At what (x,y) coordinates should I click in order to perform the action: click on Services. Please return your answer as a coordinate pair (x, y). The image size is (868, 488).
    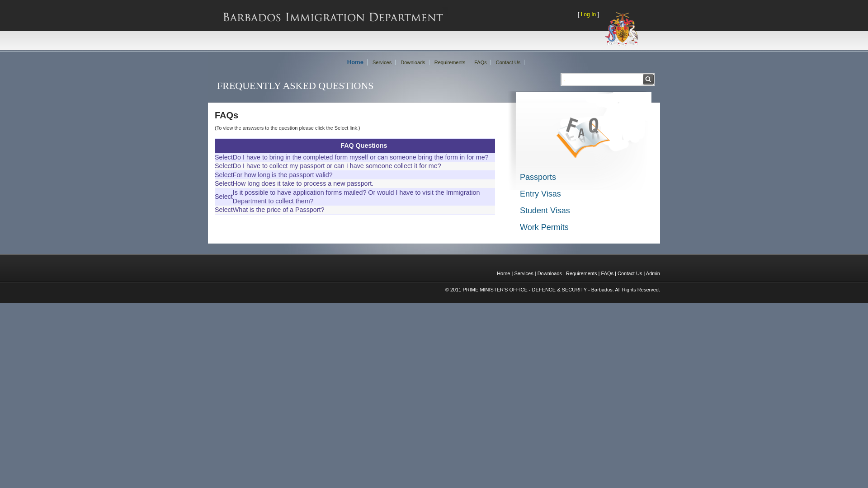
    Looking at the image, I should click on (382, 62).